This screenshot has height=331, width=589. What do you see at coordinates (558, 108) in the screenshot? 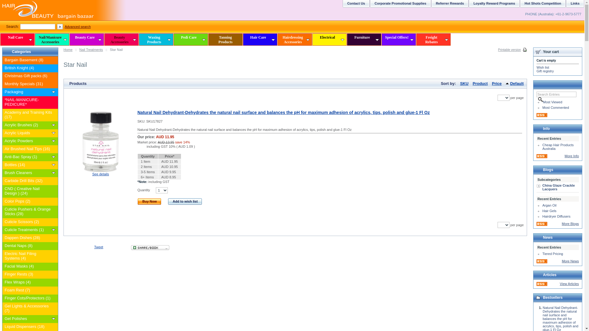
I see `Most Commented` at bounding box center [558, 108].